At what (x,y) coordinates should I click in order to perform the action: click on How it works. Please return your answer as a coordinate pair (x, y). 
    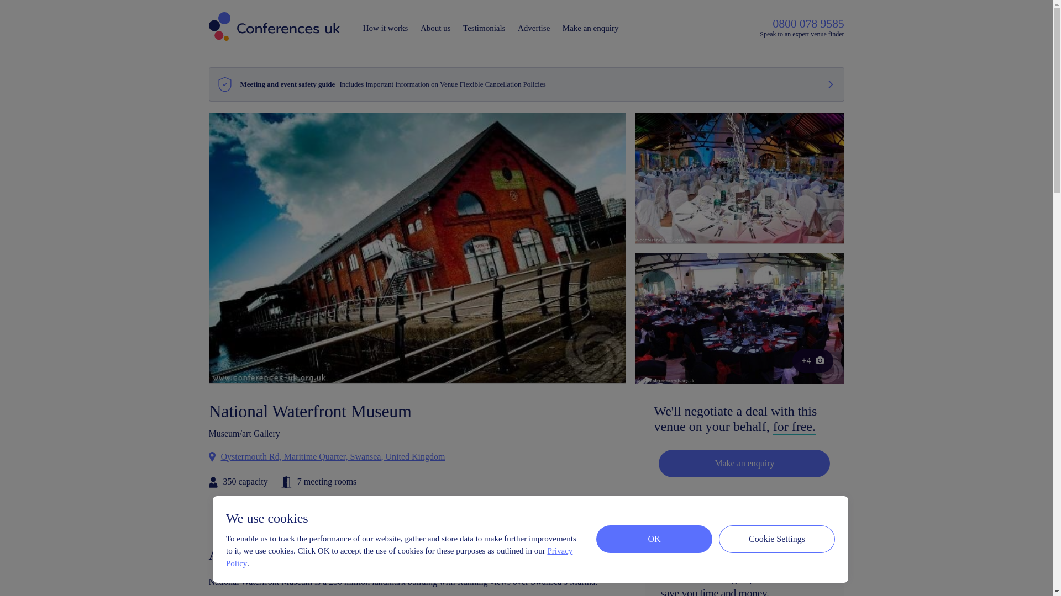
    Looking at the image, I should click on (386, 29).